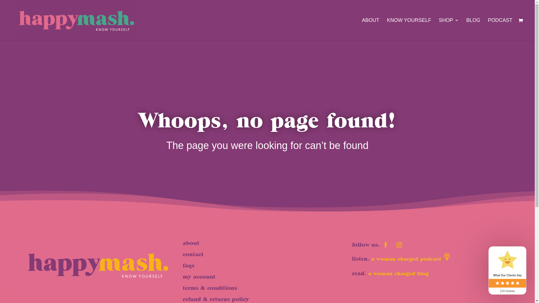 This screenshot has height=303, width=539. Describe the element at coordinates (399, 273) in the screenshot. I see `a woman charged blog` at that location.